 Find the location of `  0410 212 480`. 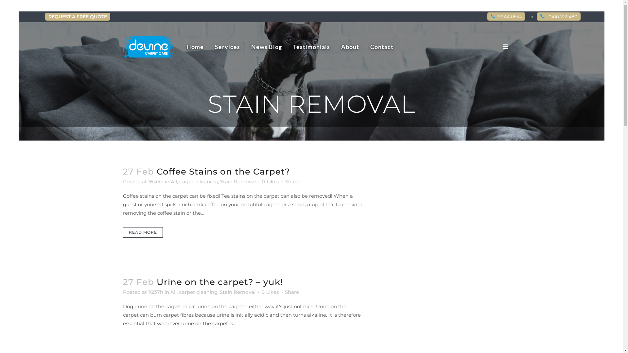

  0410 212 480 is located at coordinates (559, 16).